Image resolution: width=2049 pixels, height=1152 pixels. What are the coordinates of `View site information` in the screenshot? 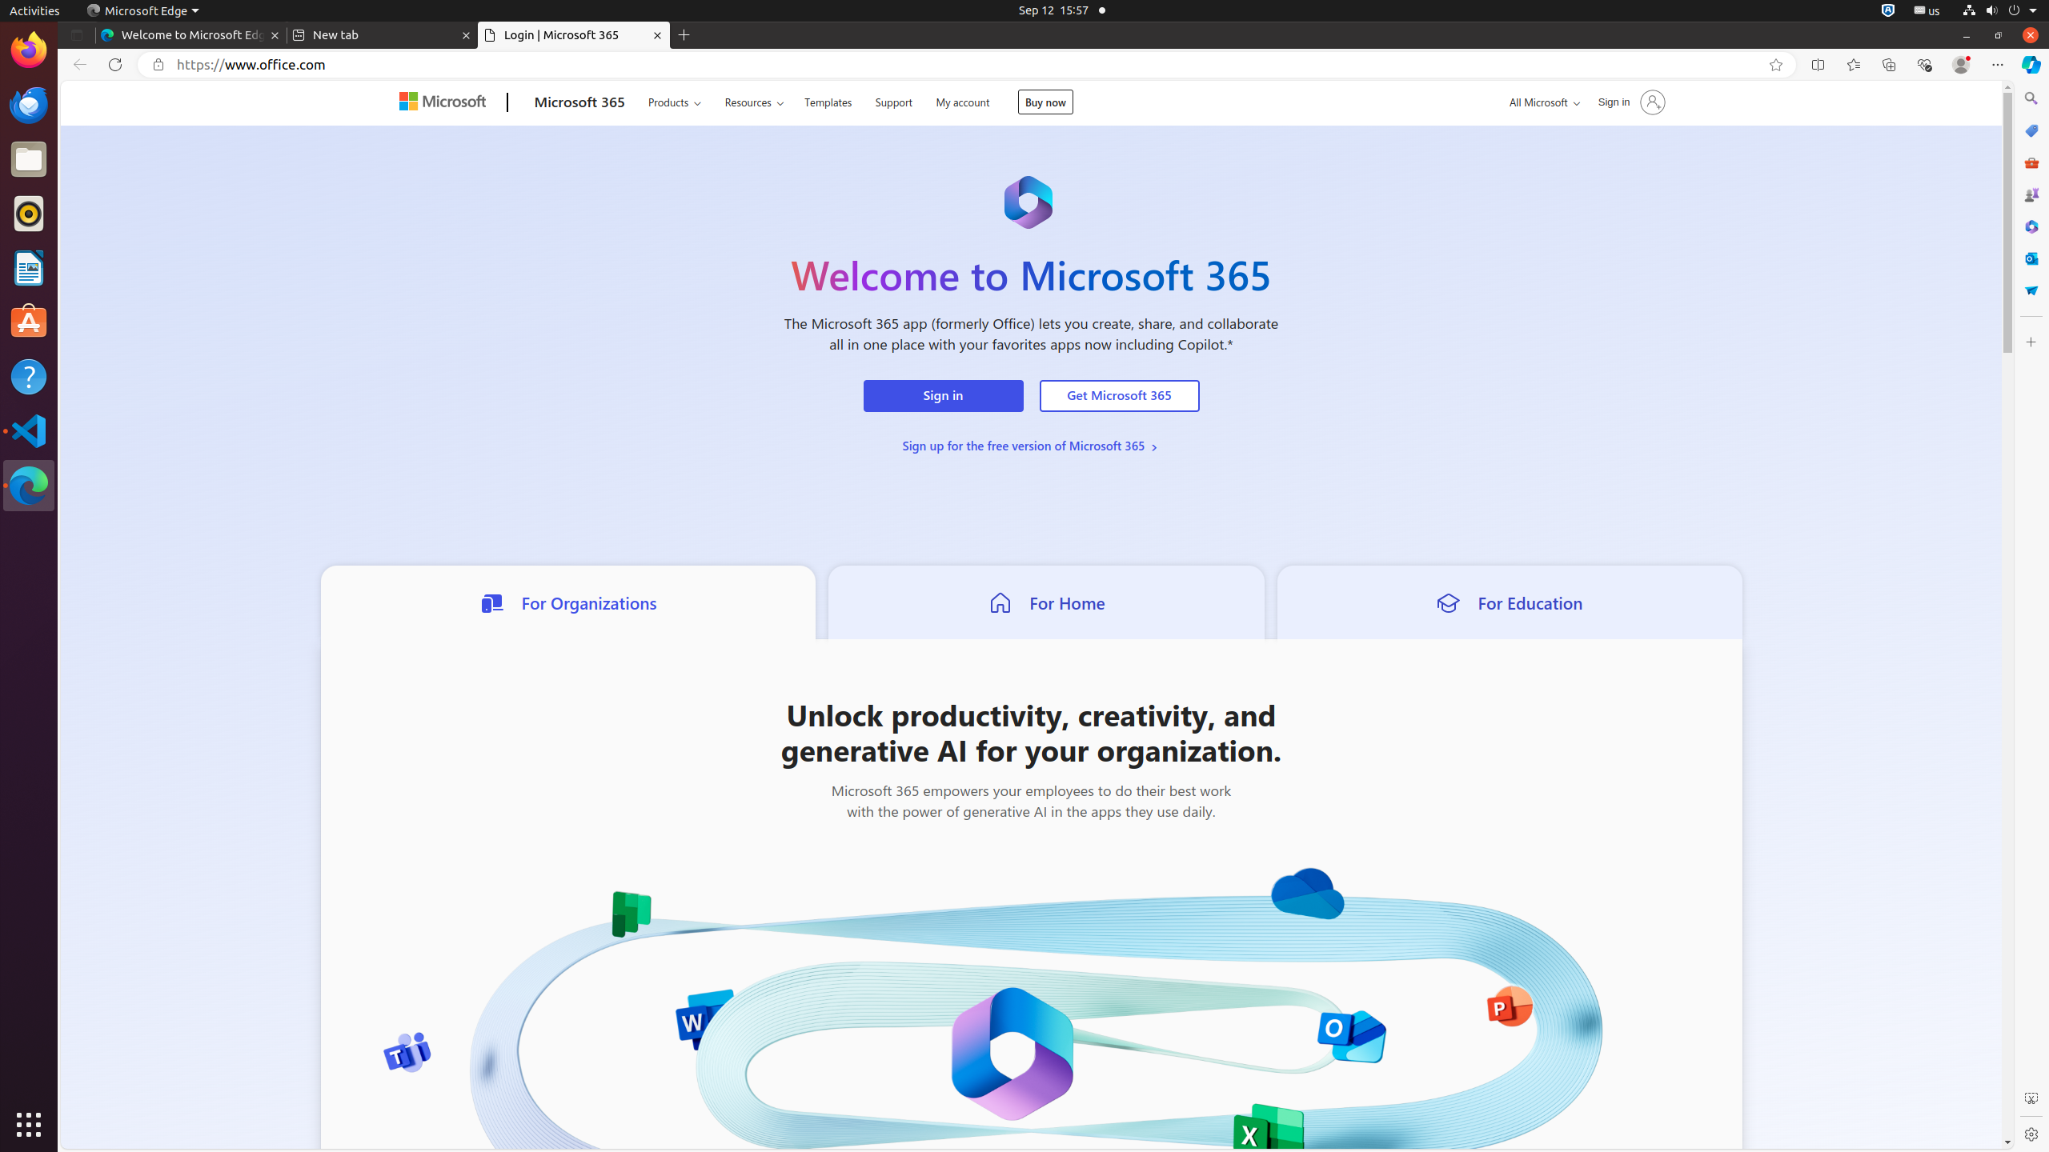 It's located at (158, 65).